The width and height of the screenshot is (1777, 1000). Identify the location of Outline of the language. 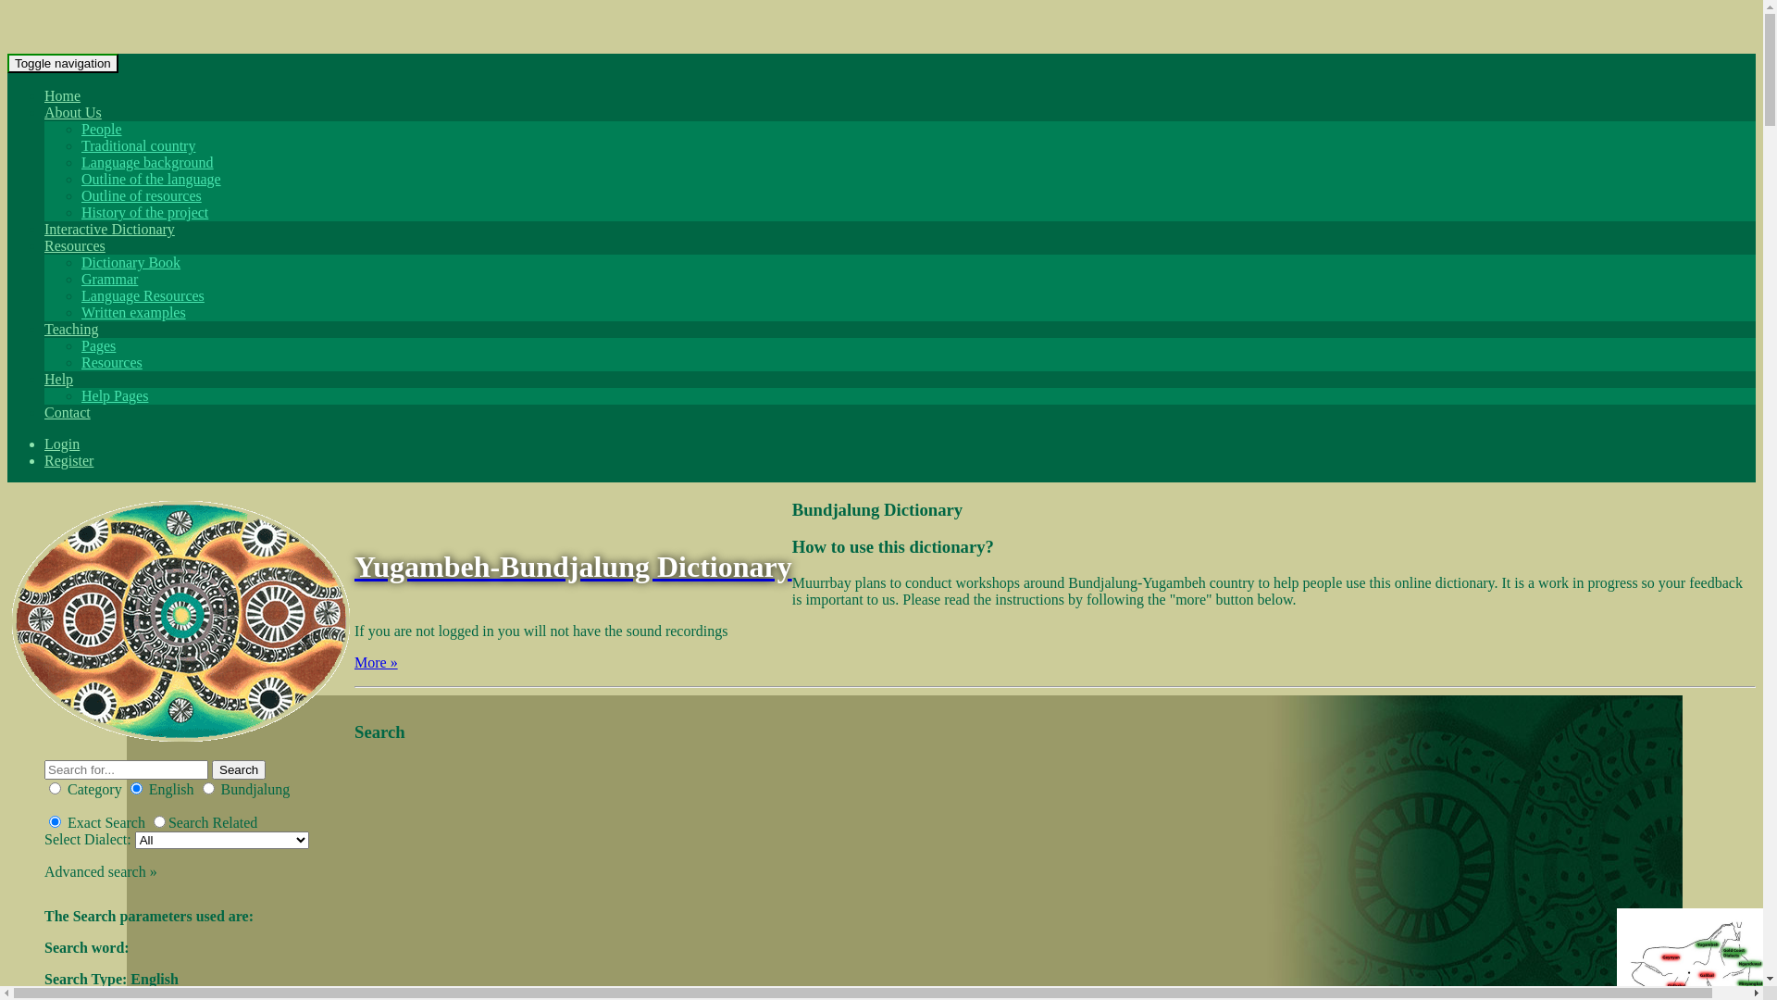
(152, 180).